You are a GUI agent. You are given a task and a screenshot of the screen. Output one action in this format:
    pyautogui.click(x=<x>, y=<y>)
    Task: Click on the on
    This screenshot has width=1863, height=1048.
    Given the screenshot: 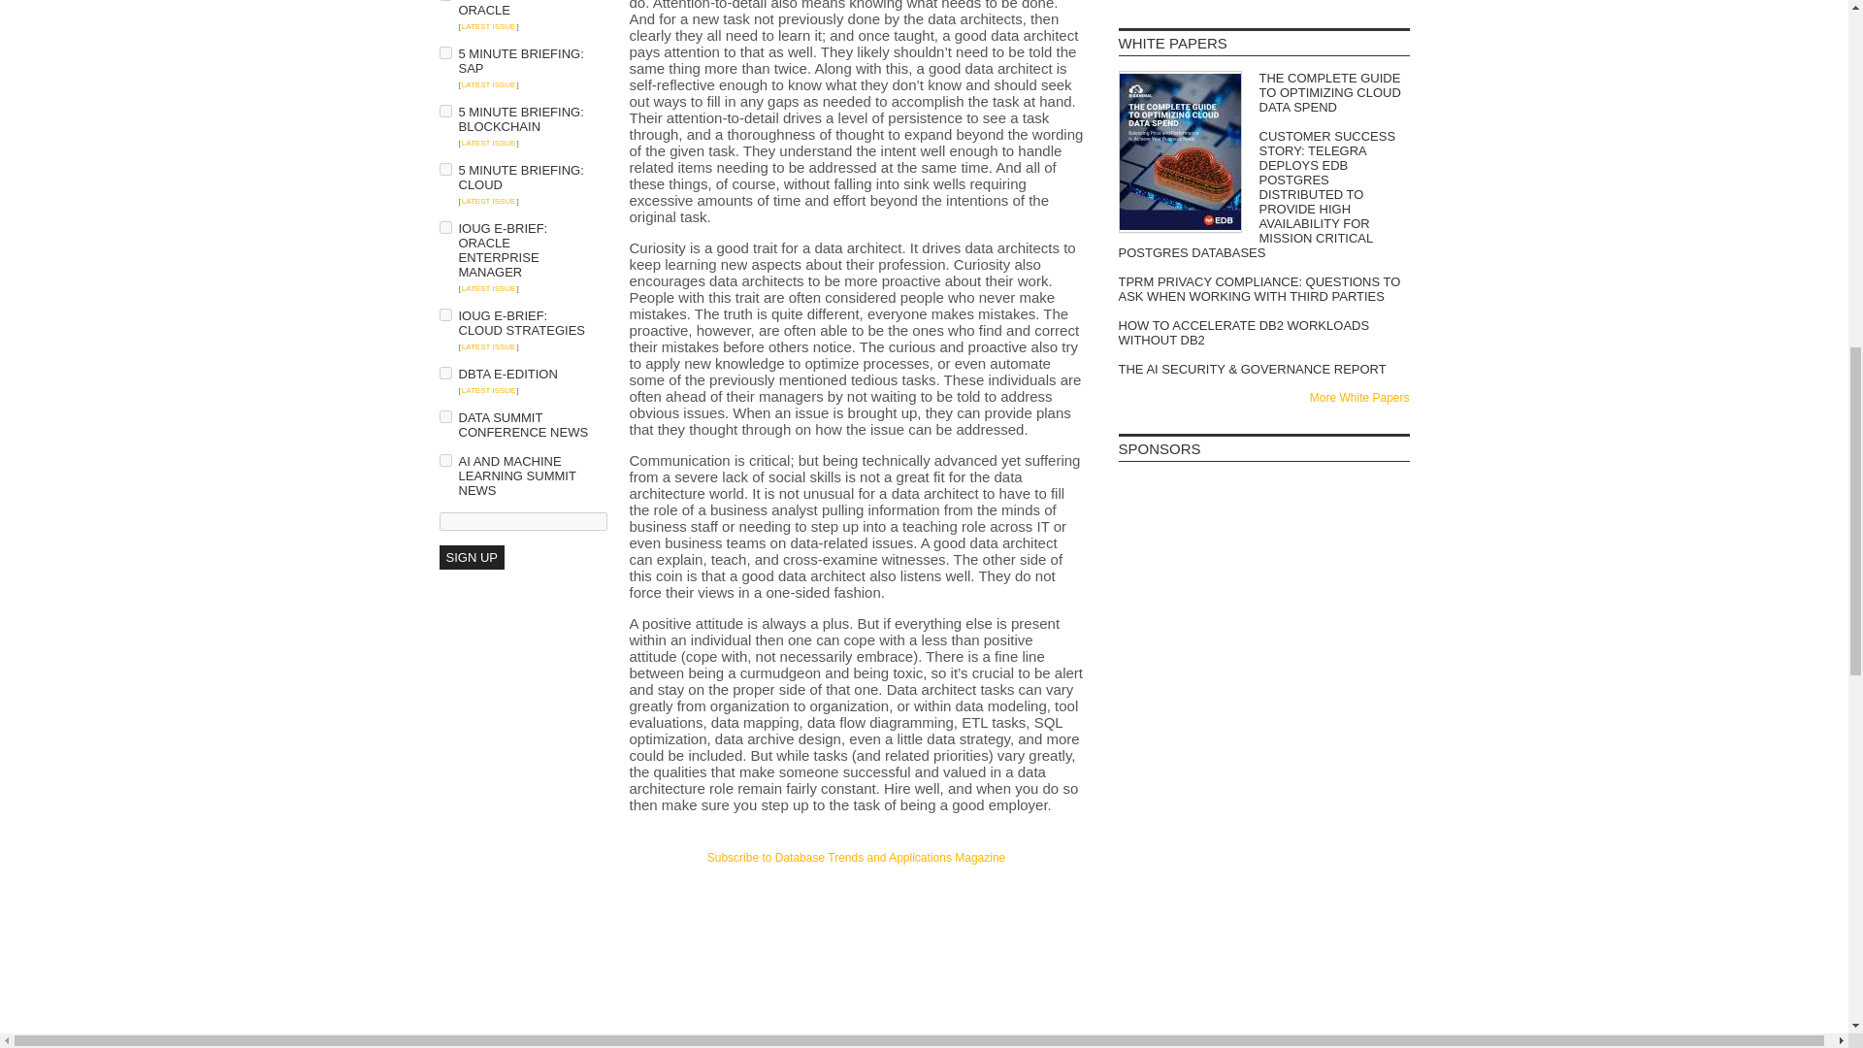 What is the action you would take?
    pyautogui.click(x=444, y=314)
    